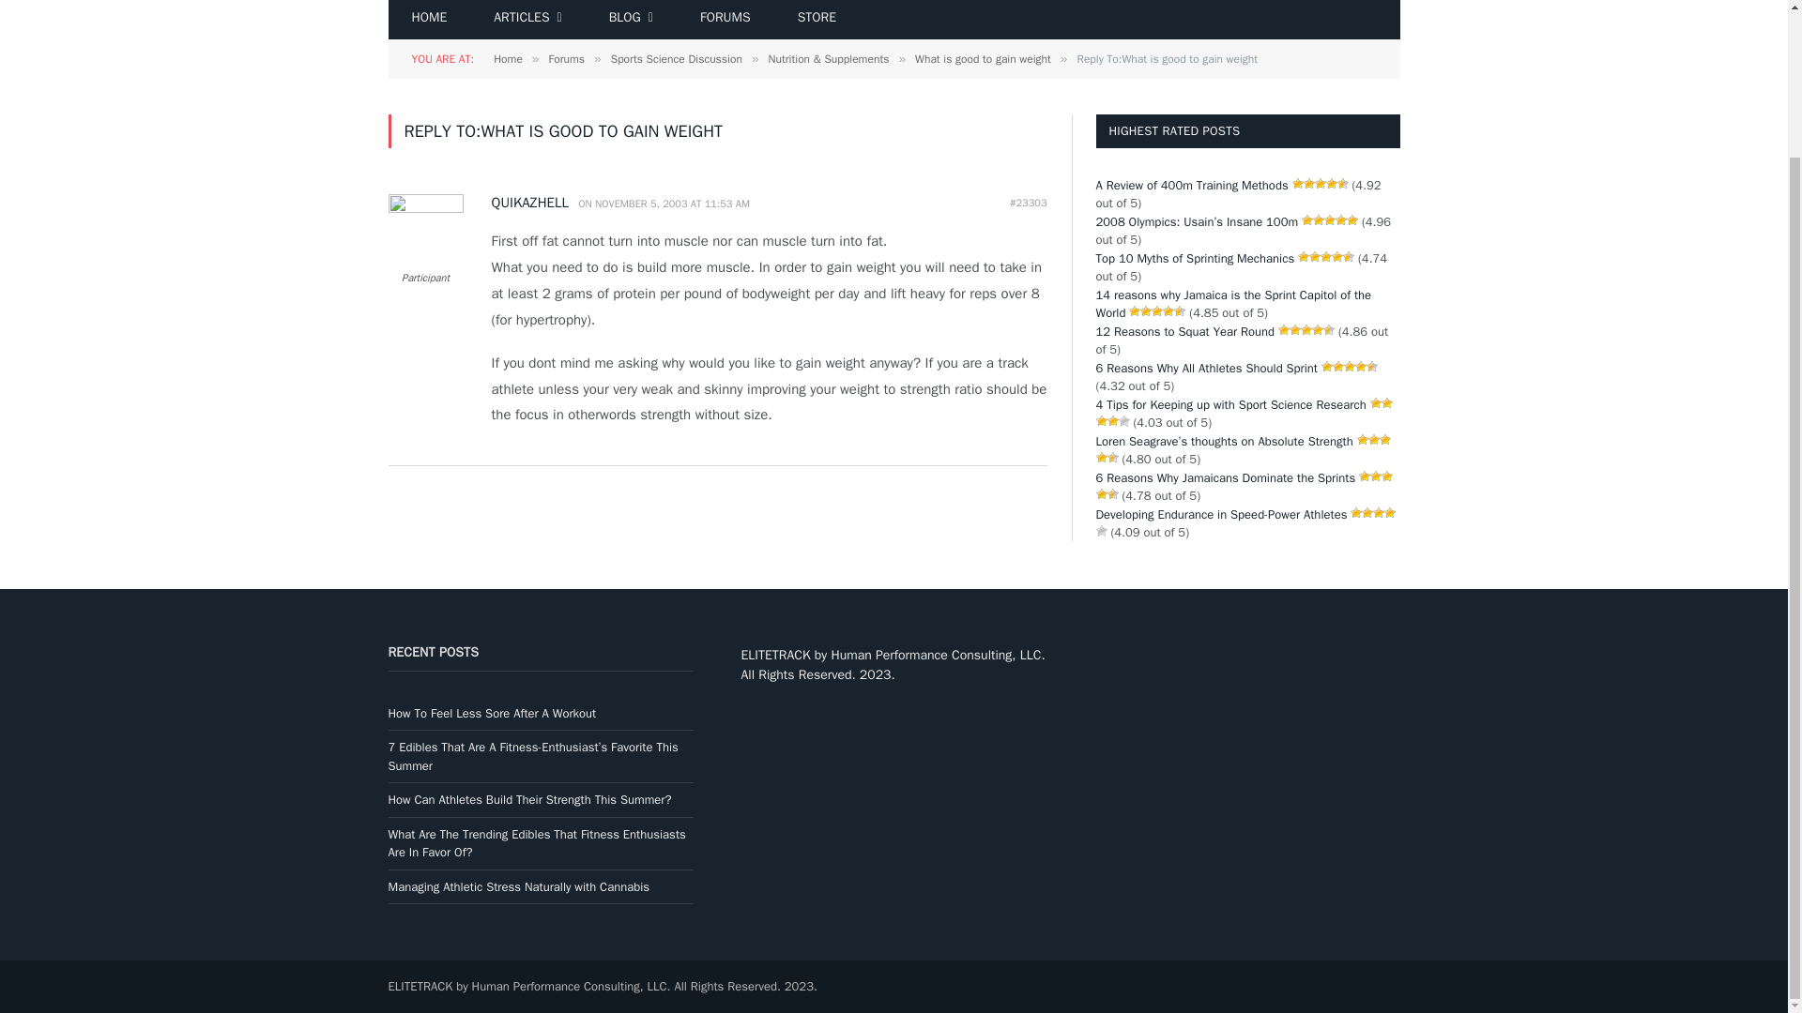 The image size is (1802, 1013). Describe the element at coordinates (533, 203) in the screenshot. I see `View QUIKAZHELL's profile` at that location.